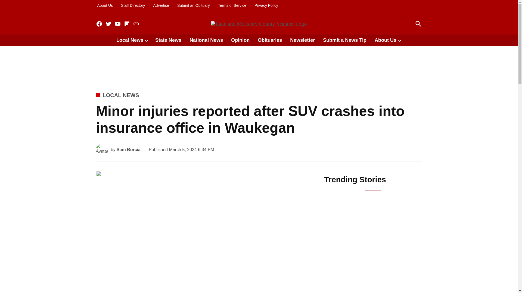 This screenshot has width=522, height=293. I want to click on Terms of Service, so click(232, 5).